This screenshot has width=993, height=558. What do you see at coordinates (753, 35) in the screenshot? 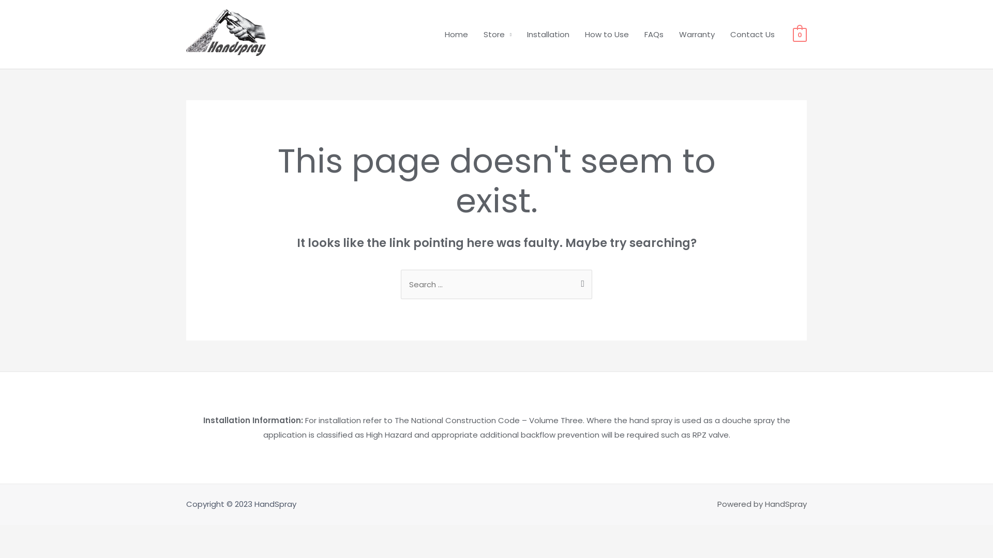
I see `Contact Us` at bounding box center [753, 35].